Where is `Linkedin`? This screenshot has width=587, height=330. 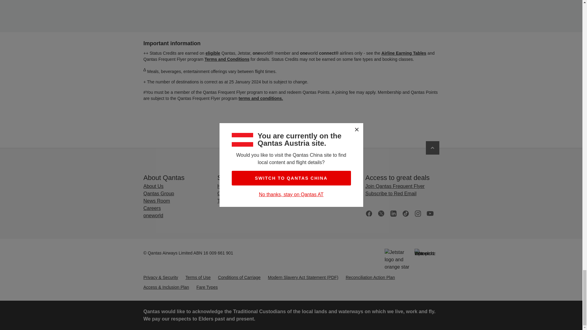 Linkedin is located at coordinates (393, 213).